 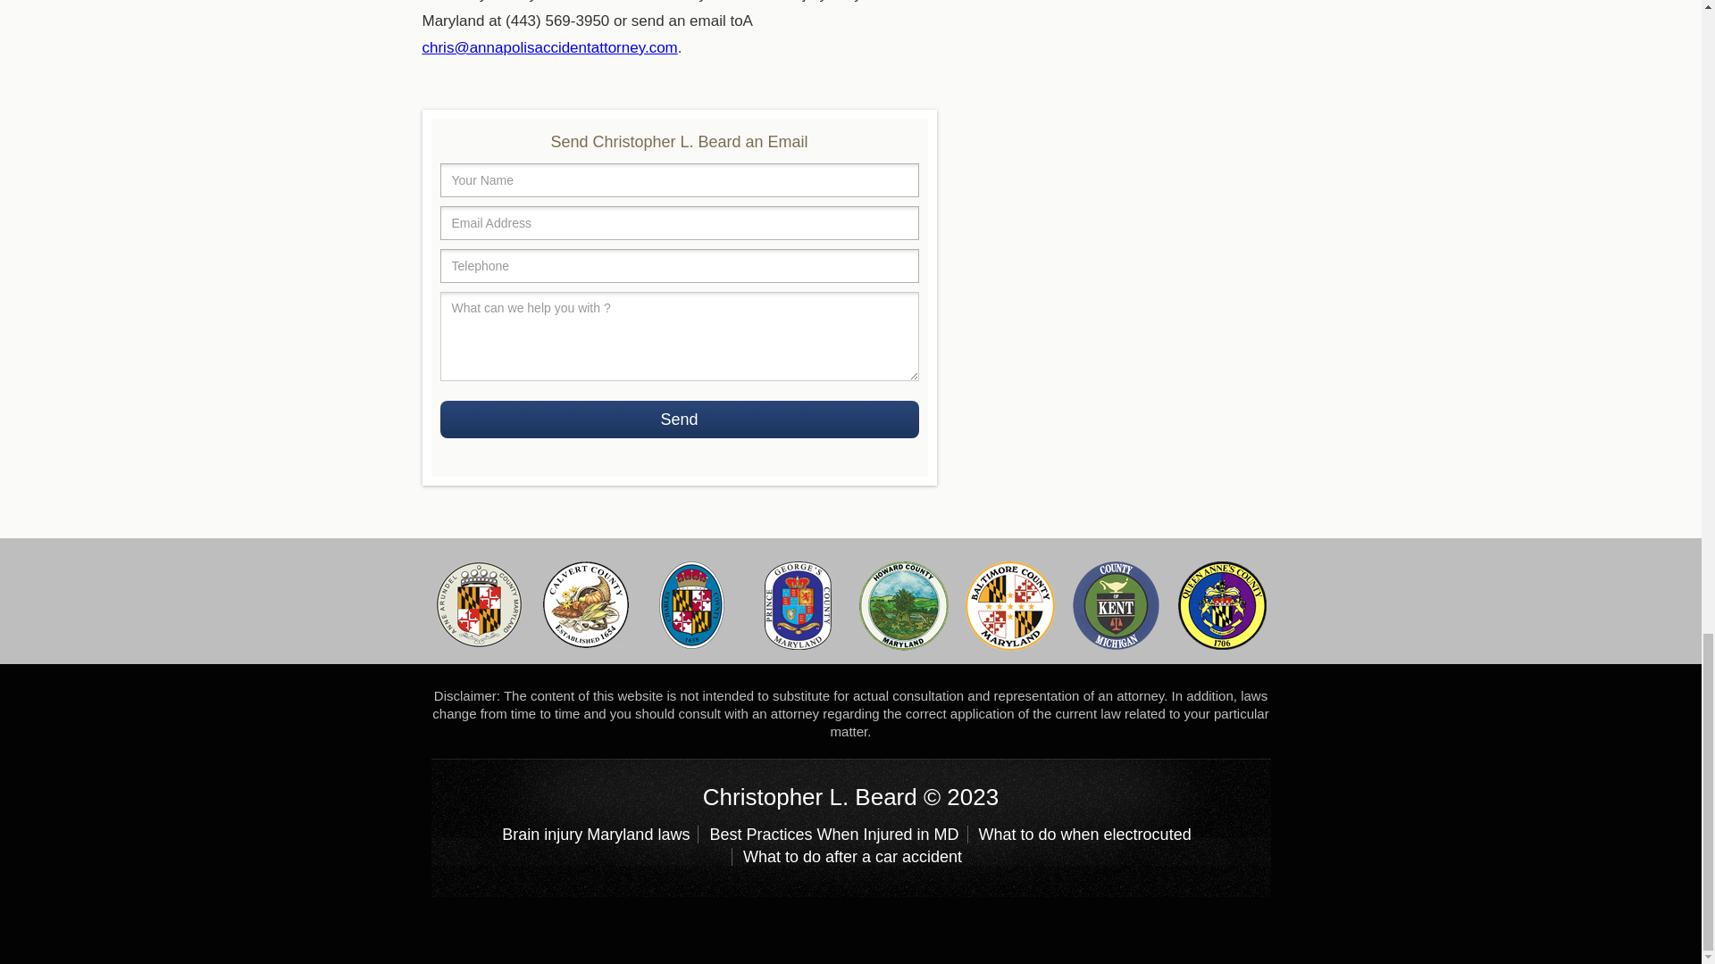 I want to click on Best Practices When Injured in MD, so click(x=832, y=834).